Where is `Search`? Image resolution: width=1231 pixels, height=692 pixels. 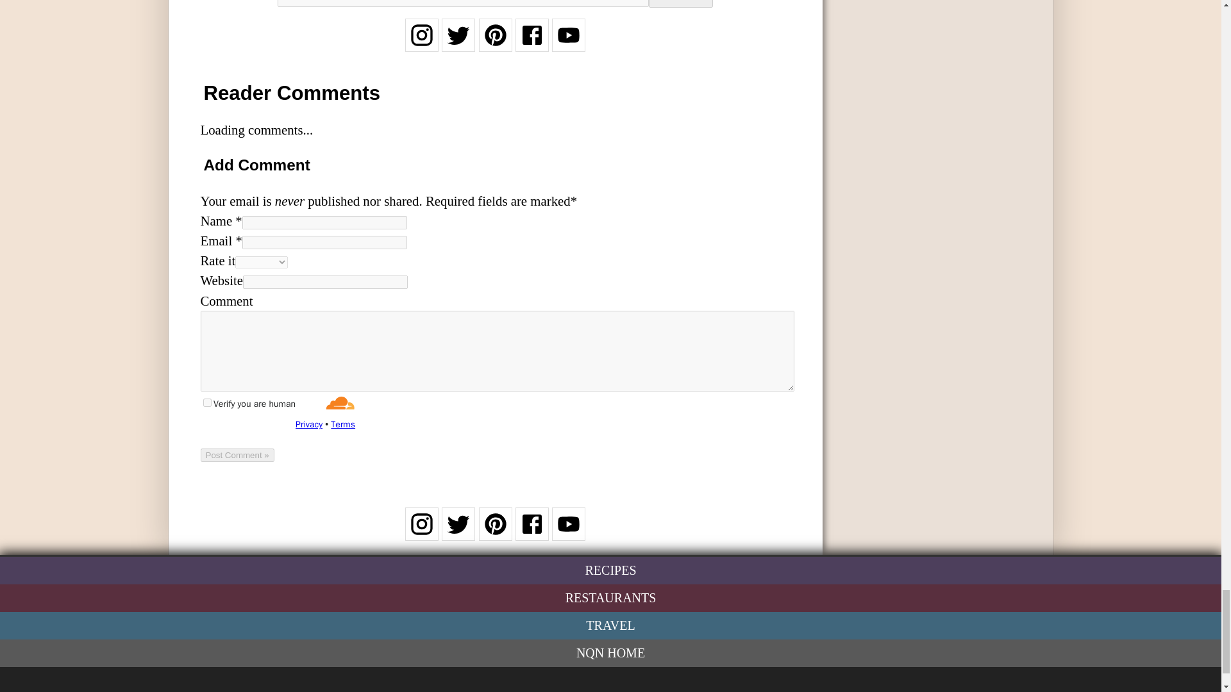
Search is located at coordinates (680, 4).